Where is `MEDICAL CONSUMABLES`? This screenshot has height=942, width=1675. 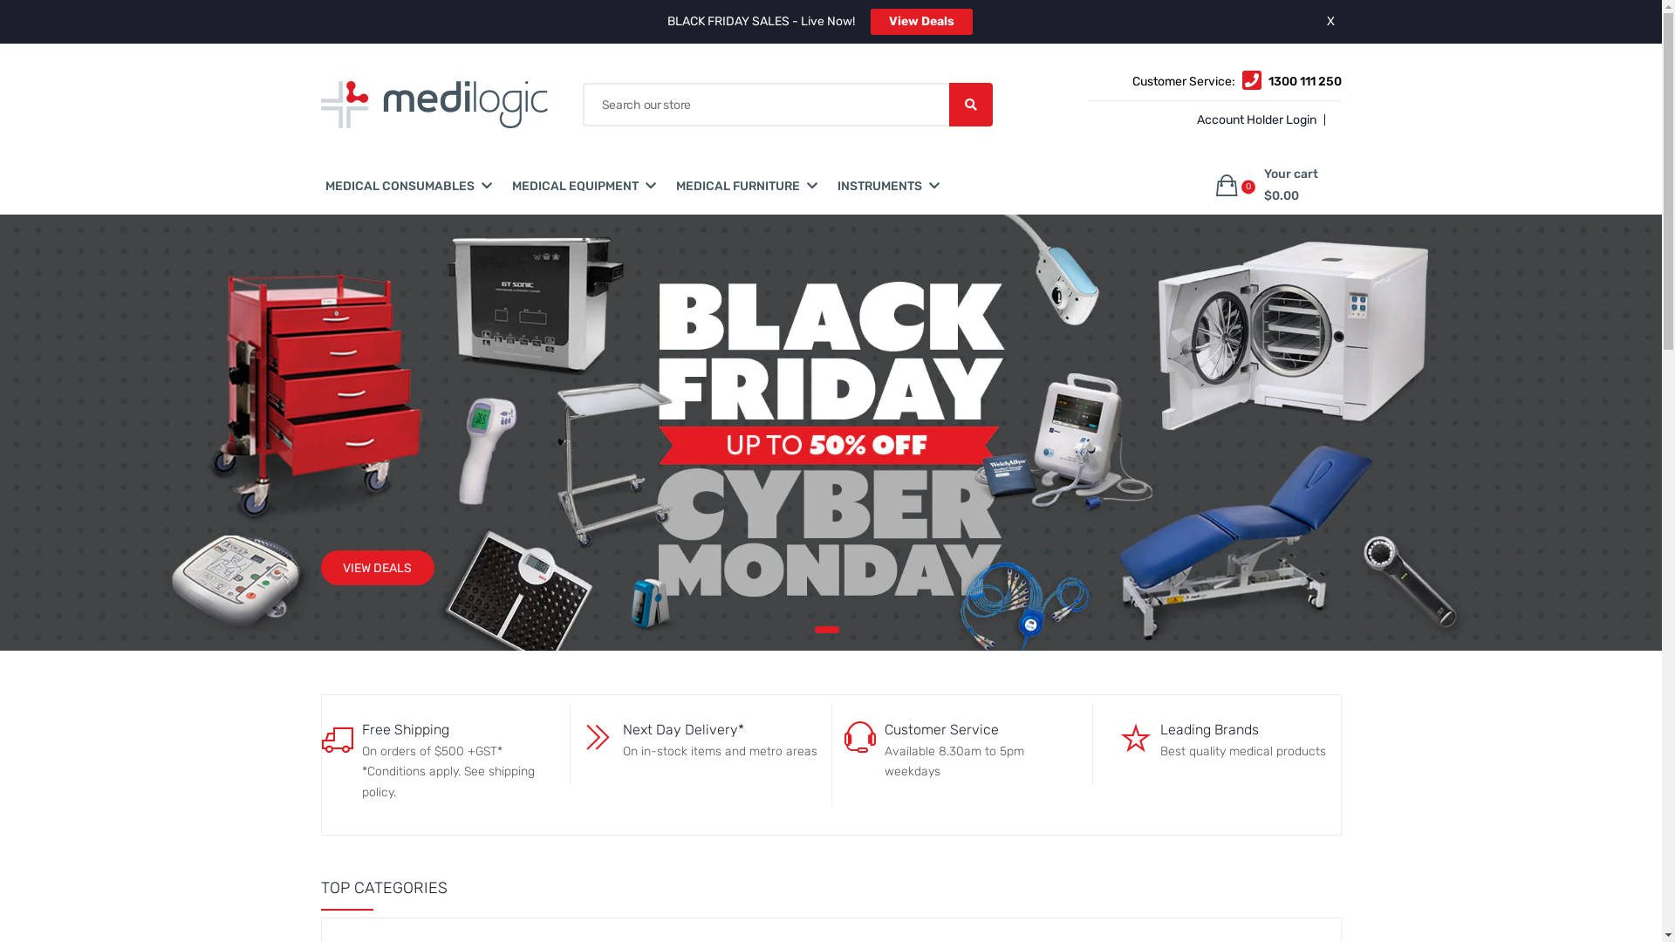 MEDICAL CONSUMABLES is located at coordinates (400, 187).